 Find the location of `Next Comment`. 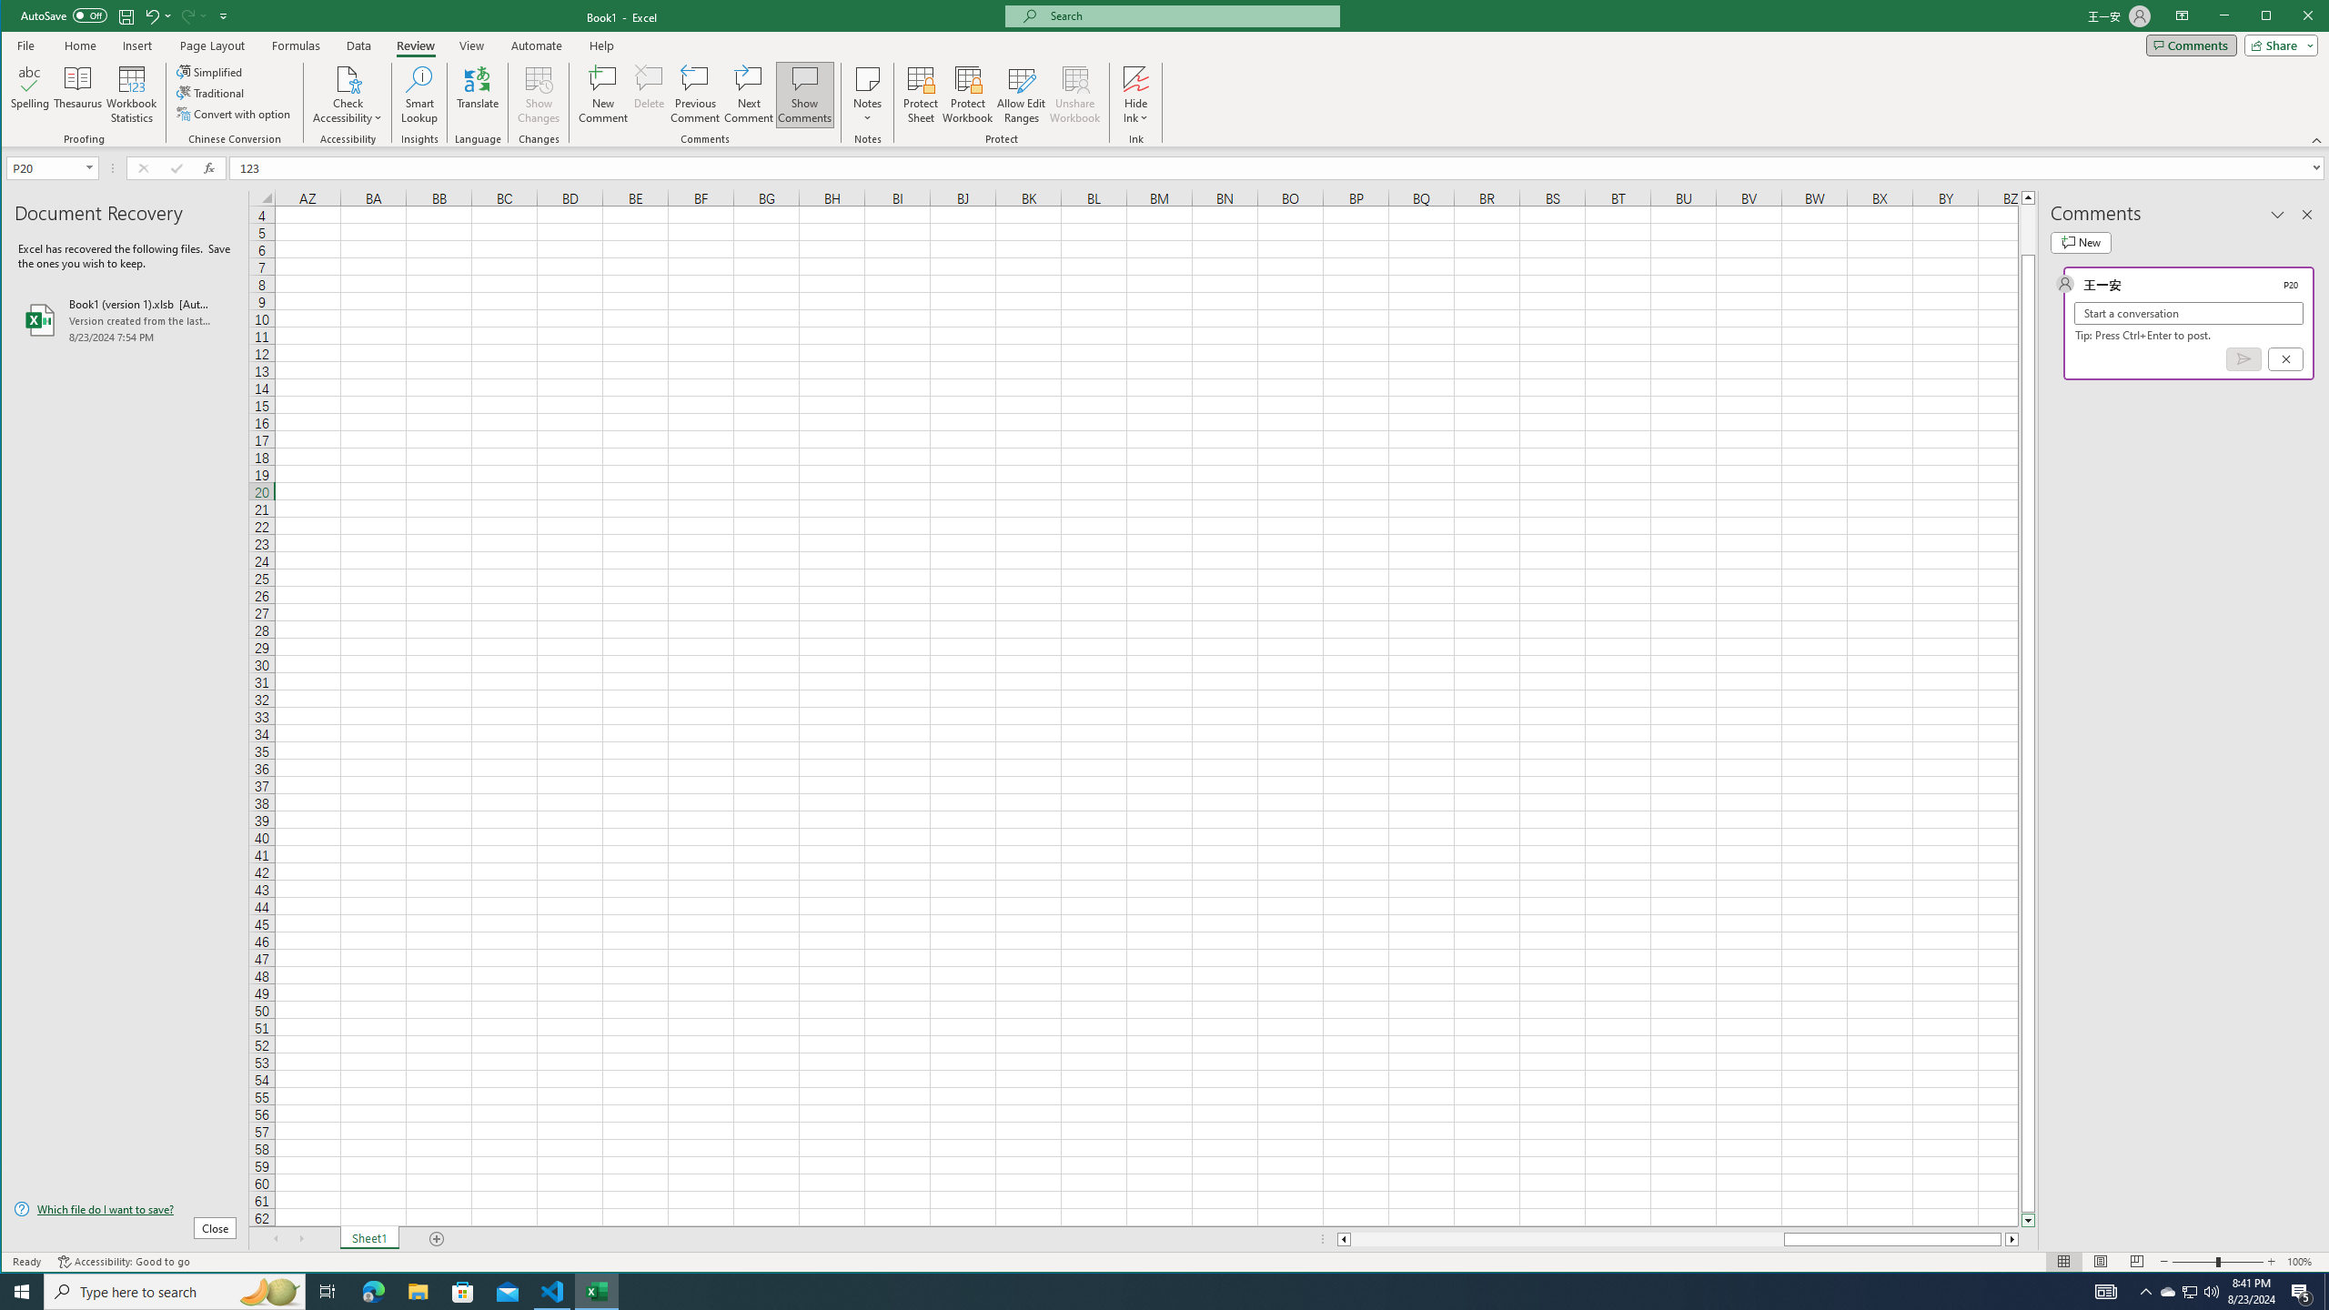

Next Comment is located at coordinates (748, 95).